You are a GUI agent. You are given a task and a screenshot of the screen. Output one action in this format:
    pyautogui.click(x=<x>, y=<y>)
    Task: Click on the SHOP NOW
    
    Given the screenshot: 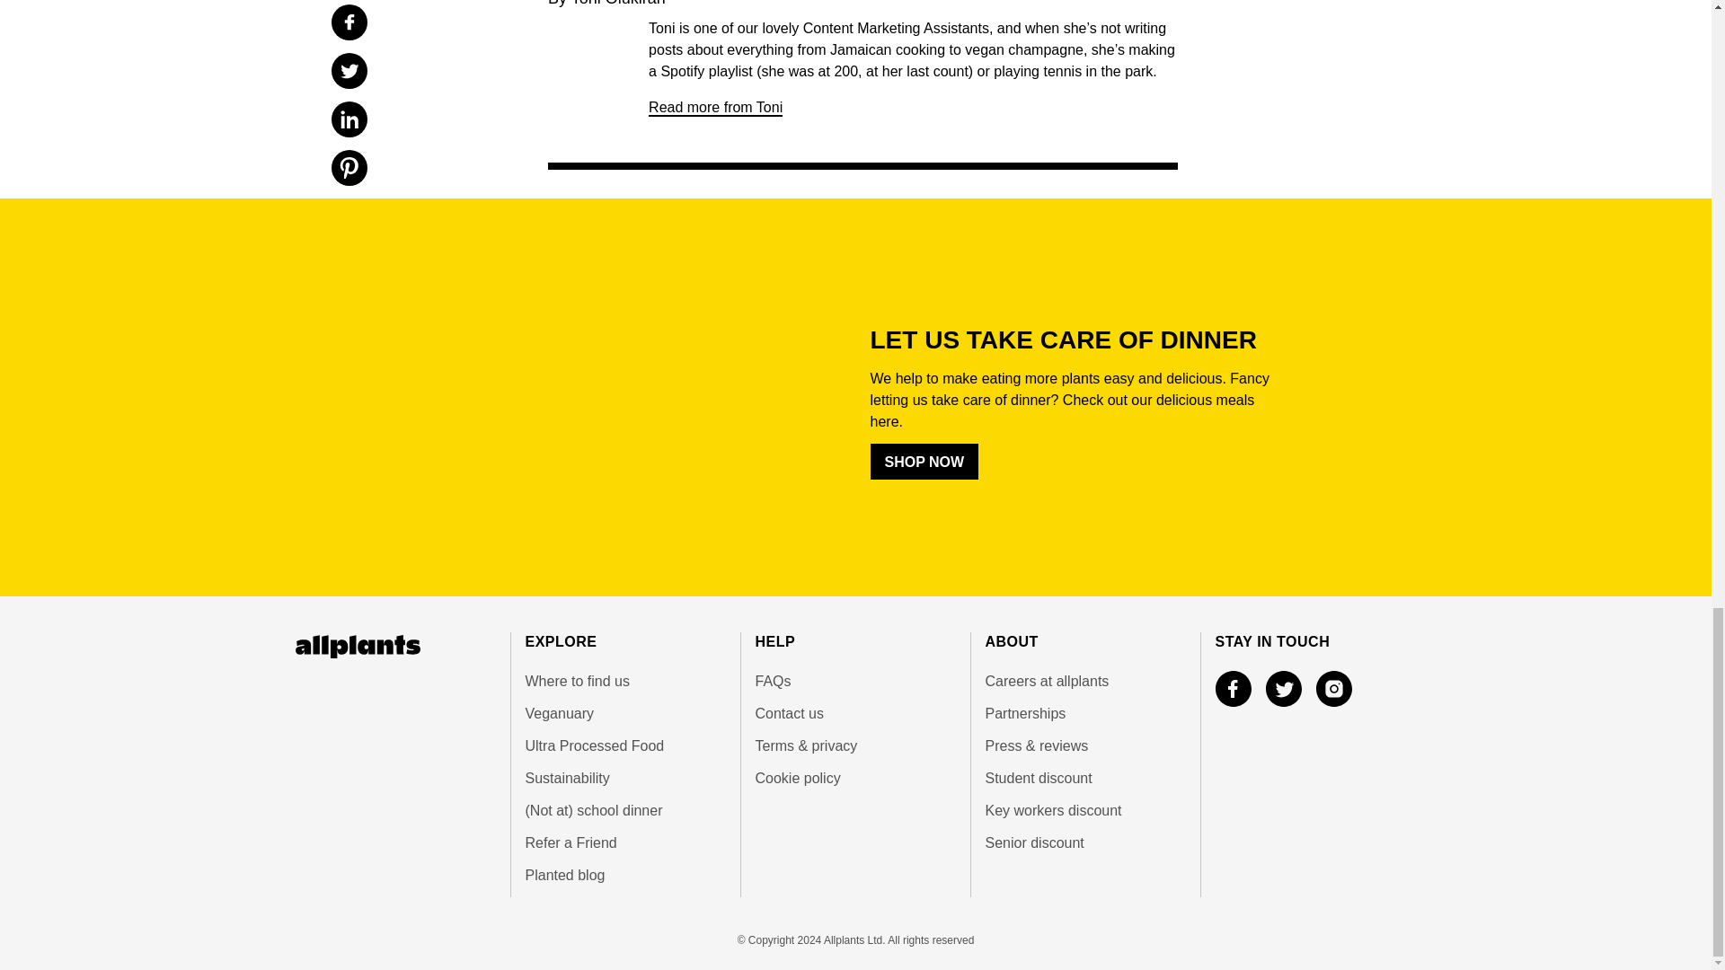 What is the action you would take?
    pyautogui.click(x=924, y=461)
    